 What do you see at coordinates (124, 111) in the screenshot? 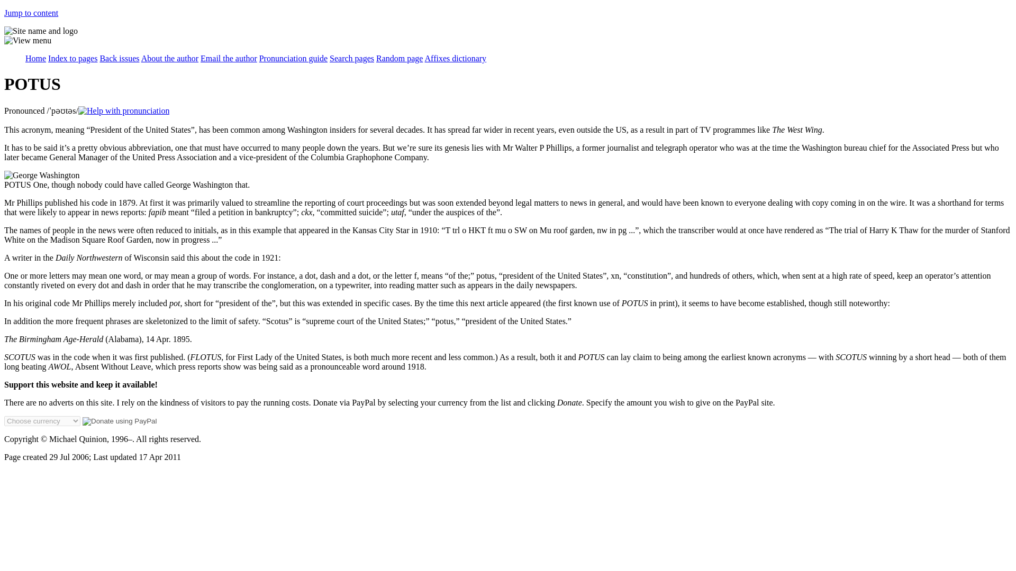
I see `Help with pronunciation` at bounding box center [124, 111].